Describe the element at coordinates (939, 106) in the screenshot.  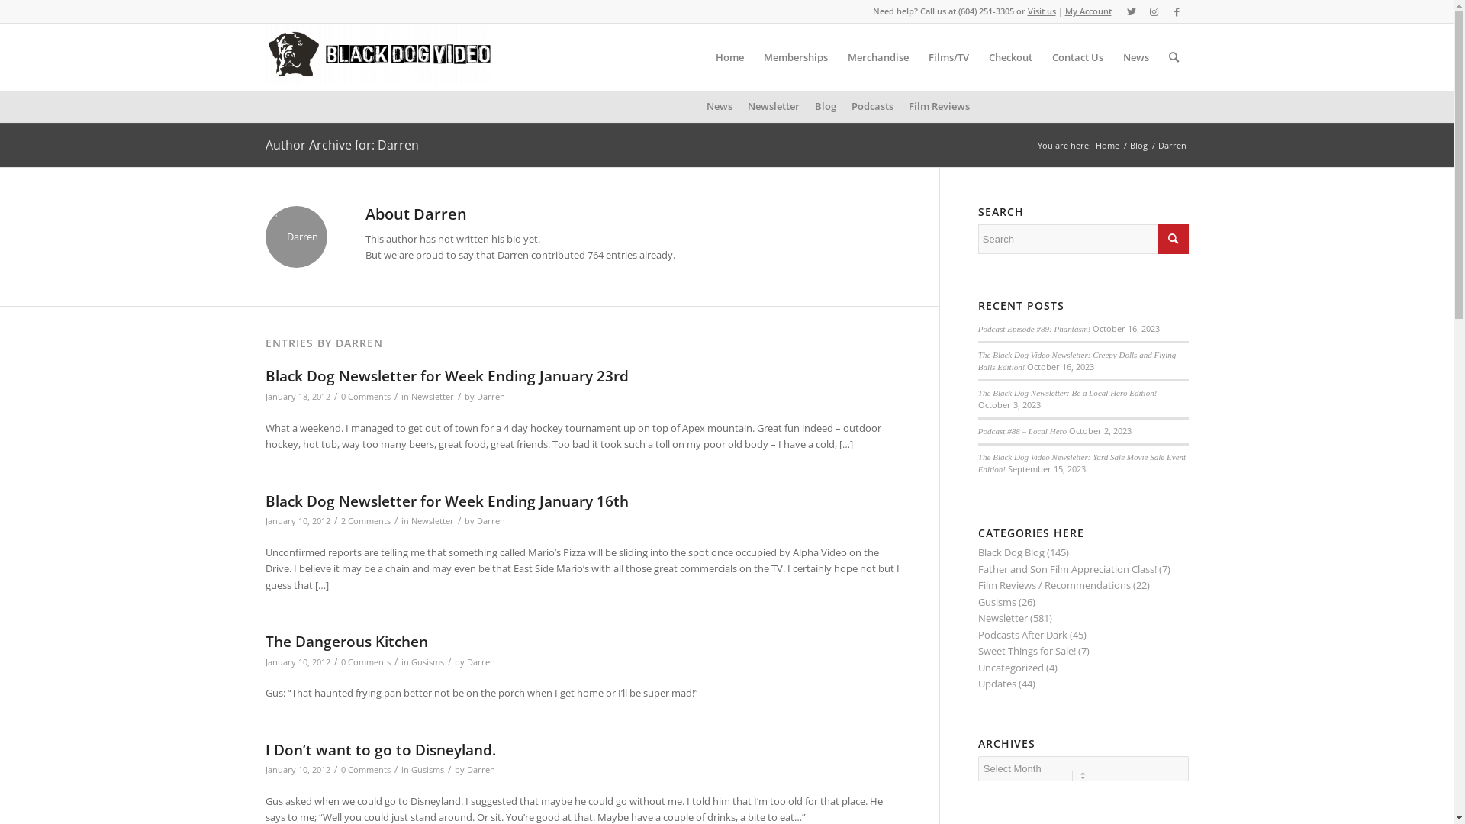
I see `Film Reviews` at that location.